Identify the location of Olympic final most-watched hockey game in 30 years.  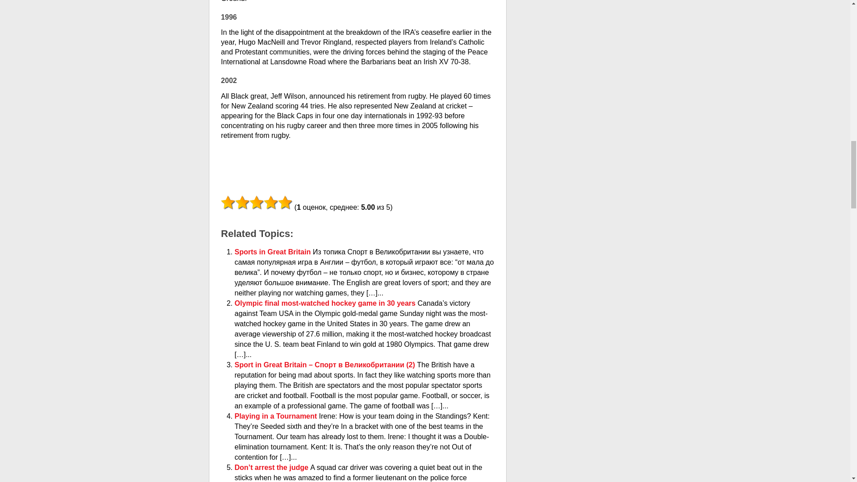
(326, 303).